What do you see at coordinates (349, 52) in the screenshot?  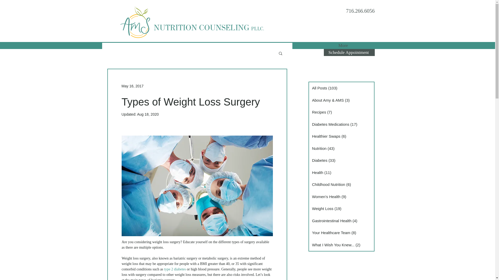 I see `Schedule Appointment` at bounding box center [349, 52].